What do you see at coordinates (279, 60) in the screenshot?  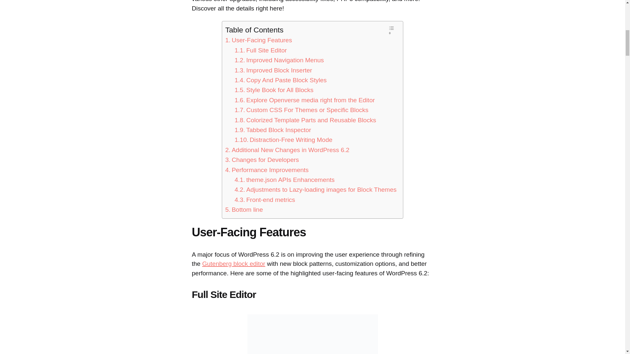 I see `Improved Navigation Menus` at bounding box center [279, 60].